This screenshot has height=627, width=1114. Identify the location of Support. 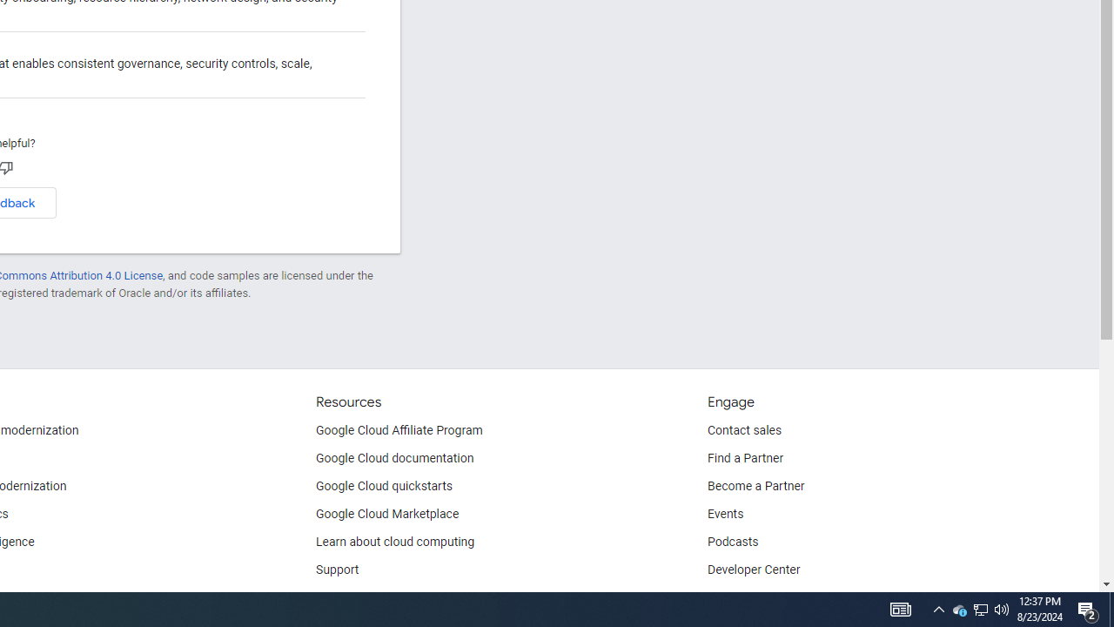
(338, 570).